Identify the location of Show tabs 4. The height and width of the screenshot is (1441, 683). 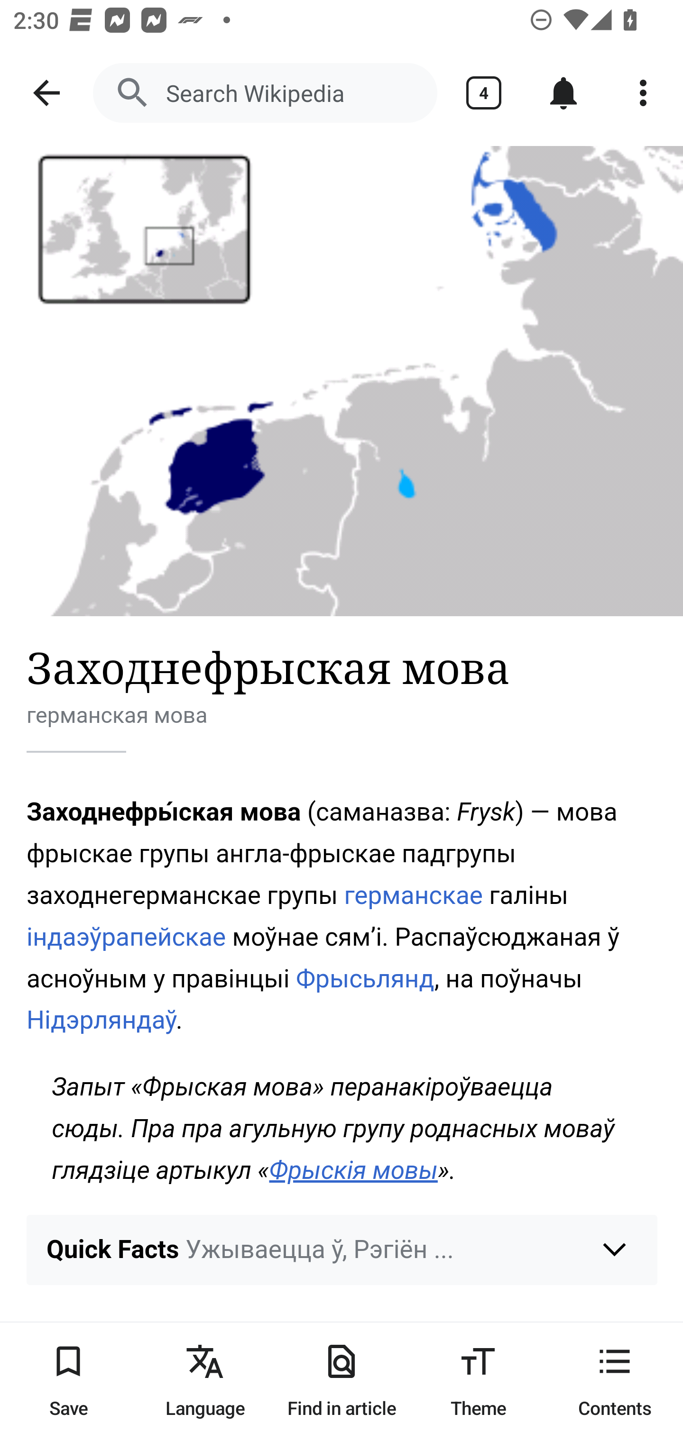
(484, 93).